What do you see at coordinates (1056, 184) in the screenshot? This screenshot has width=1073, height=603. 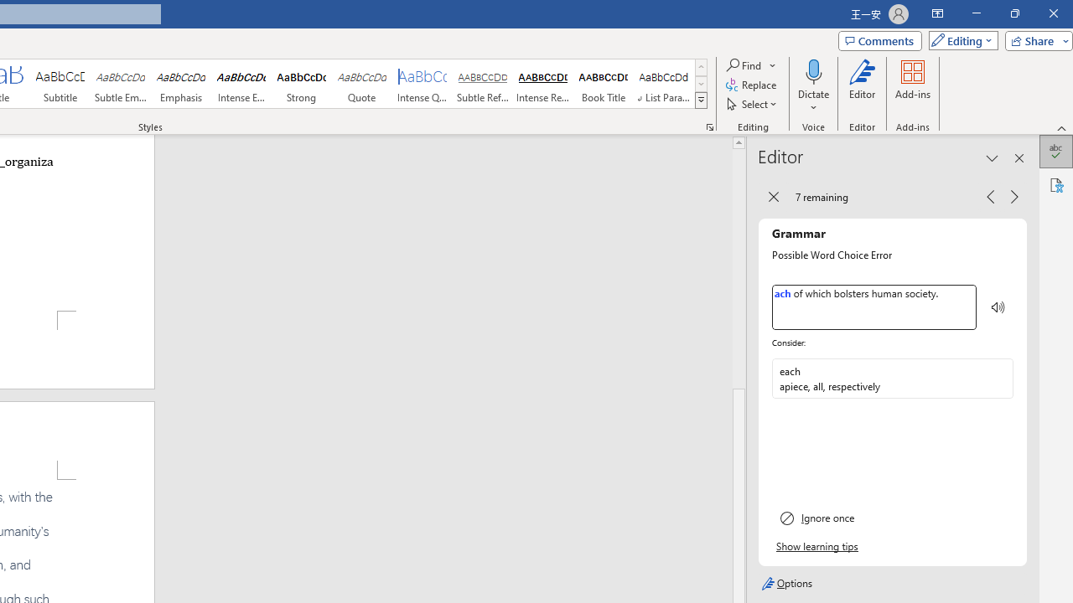 I see `Accessibility` at bounding box center [1056, 184].